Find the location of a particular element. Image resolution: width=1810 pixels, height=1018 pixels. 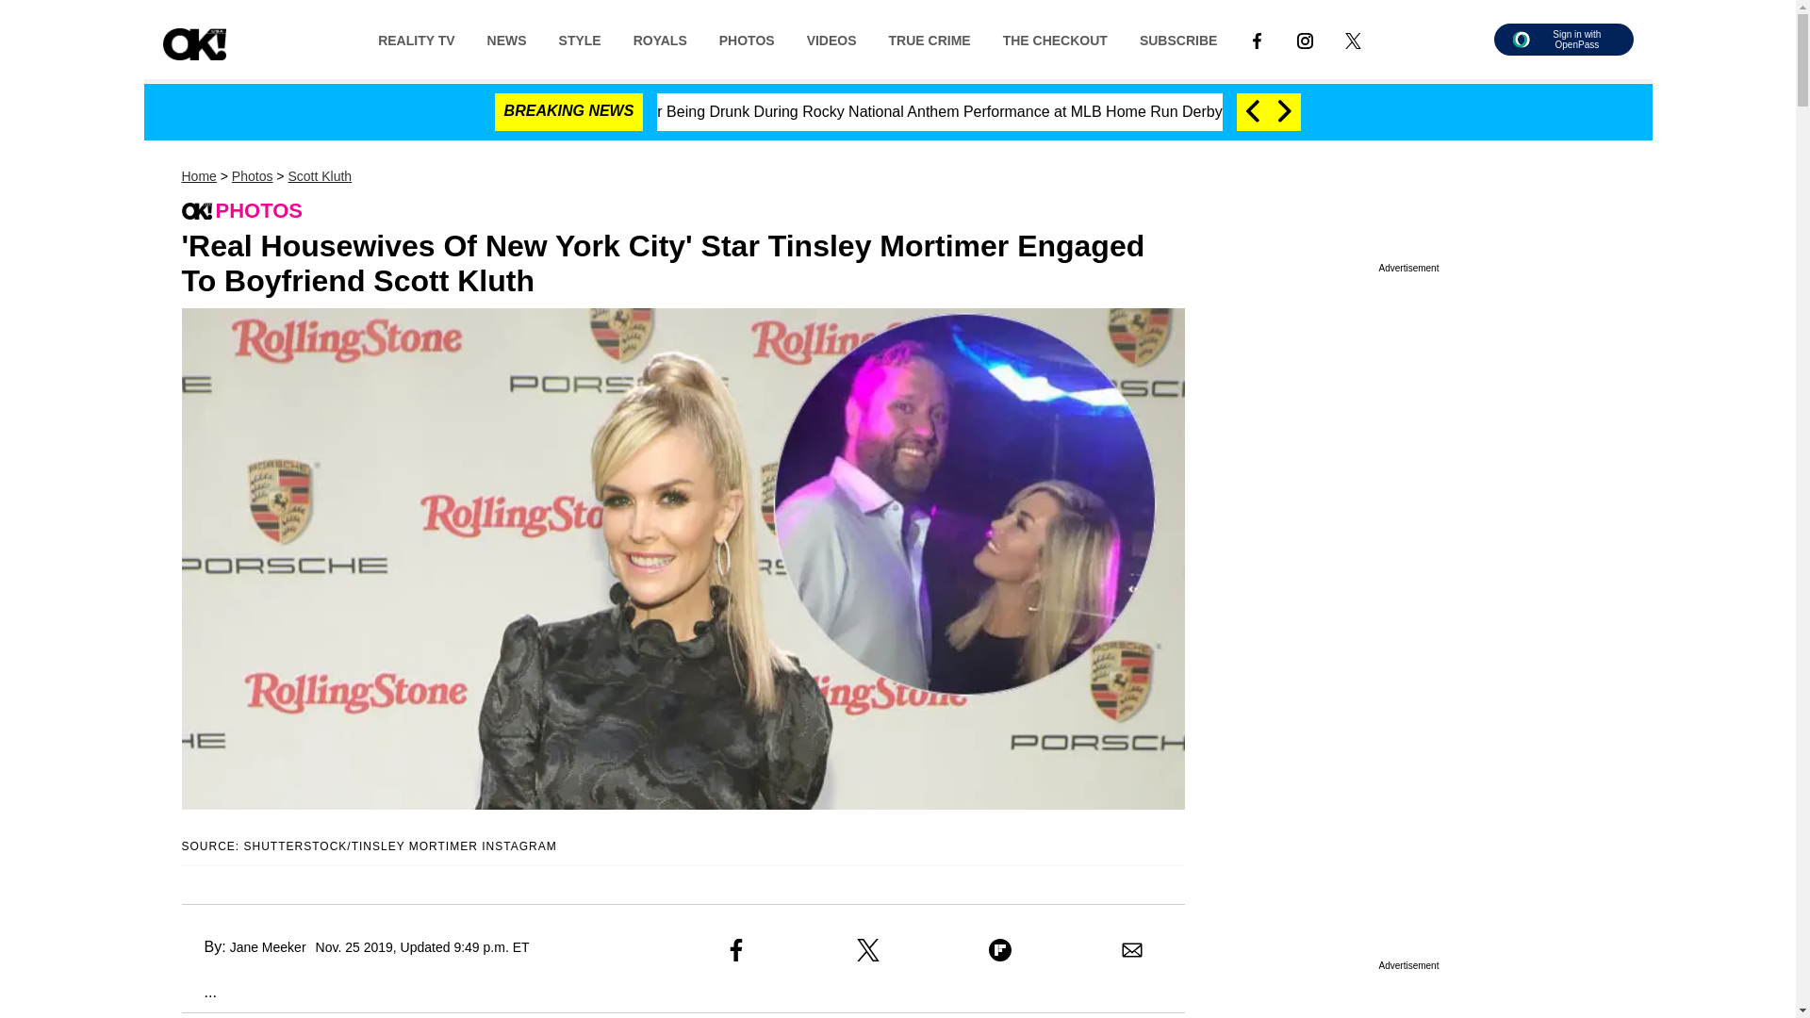

LINK TO X is located at coordinates (1352, 40).